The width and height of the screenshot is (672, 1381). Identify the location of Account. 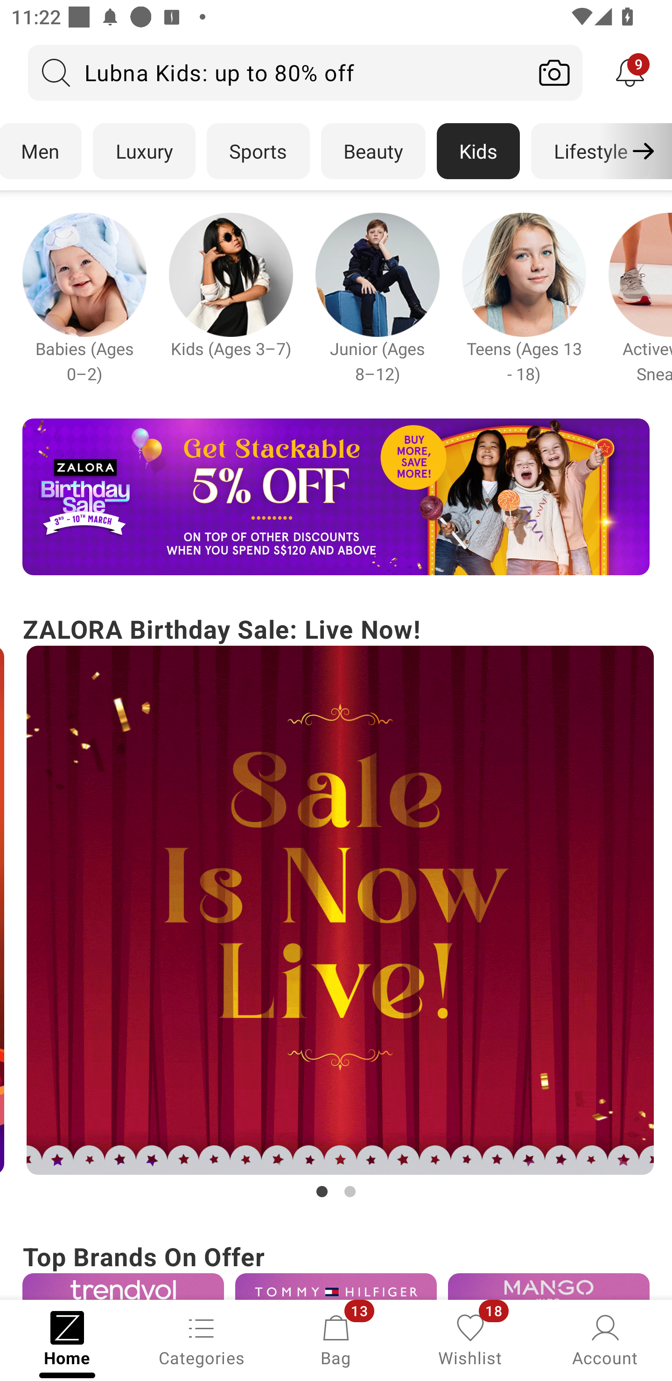
(605, 1339).